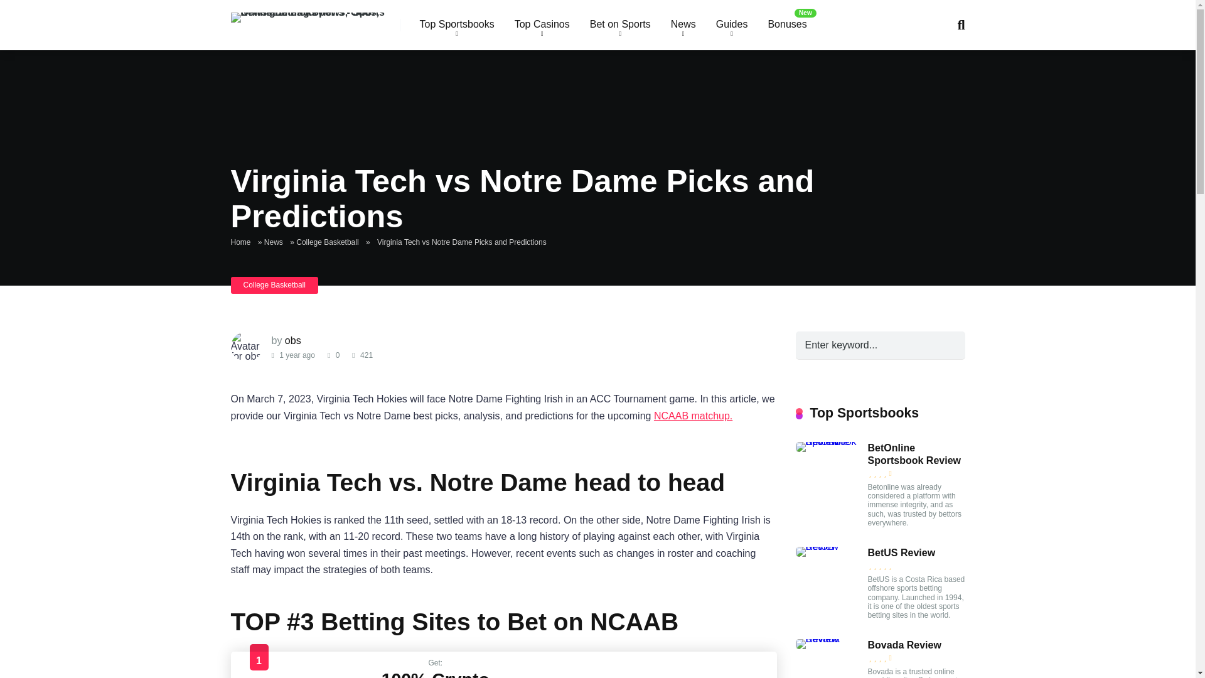 This screenshot has width=1205, height=678. What do you see at coordinates (292, 340) in the screenshot?
I see `Posts by obs` at bounding box center [292, 340].